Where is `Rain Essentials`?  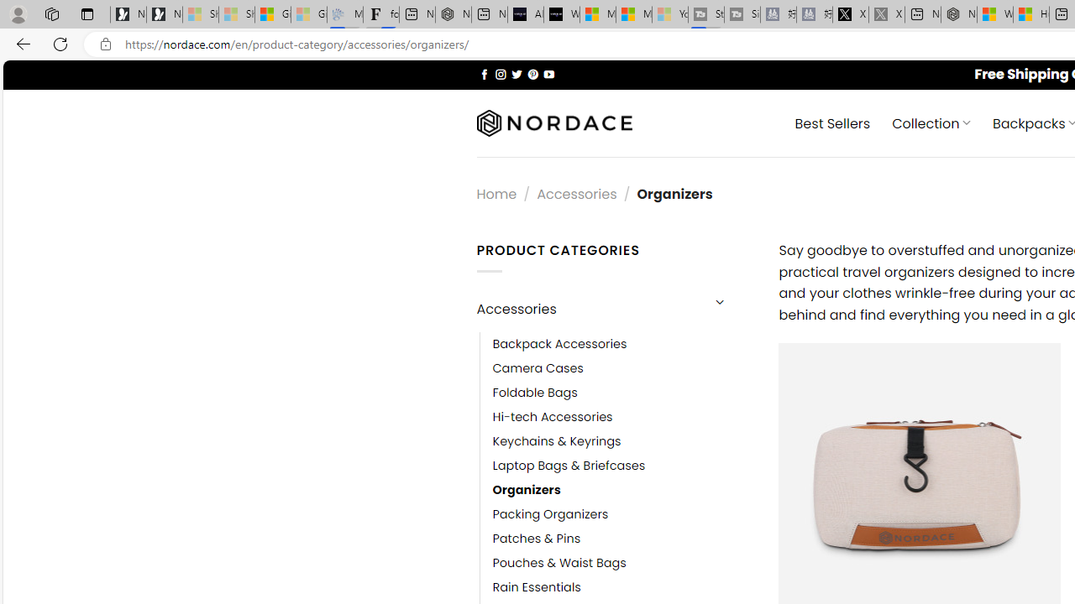
Rain Essentials is located at coordinates (537, 587).